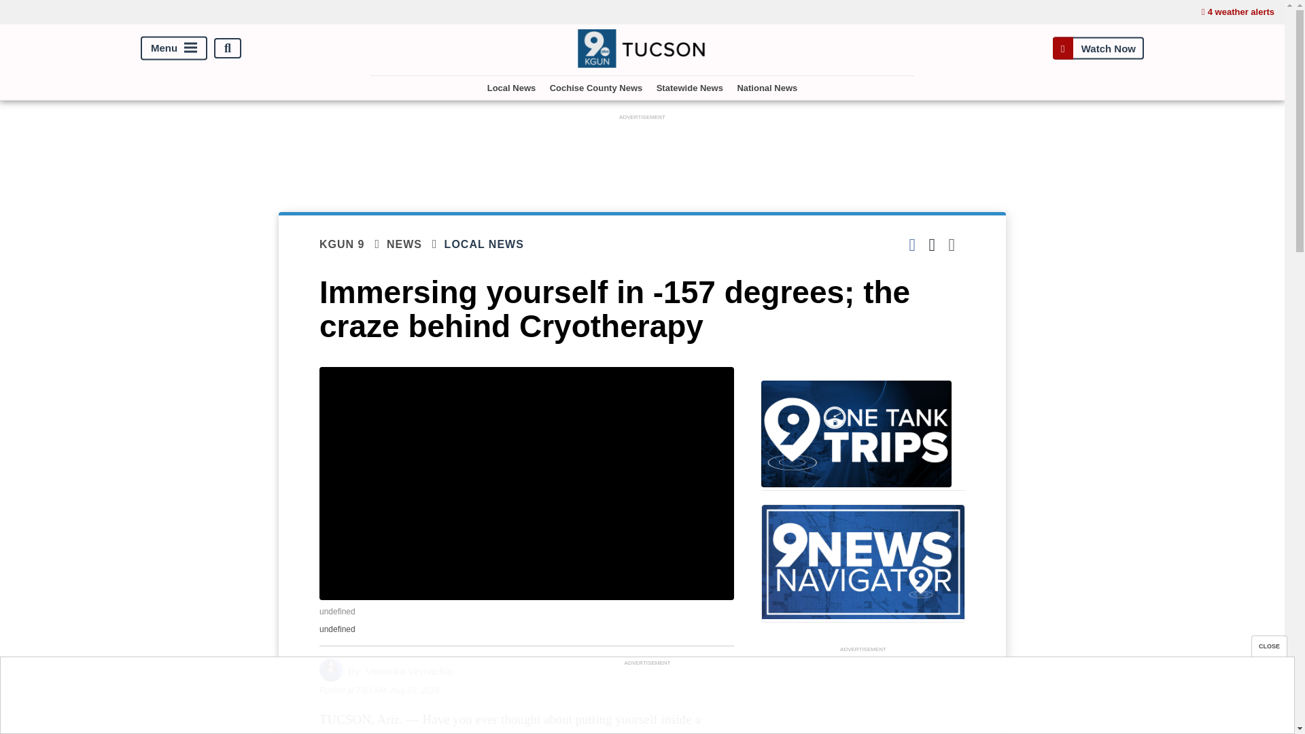 This screenshot has height=734, width=1305. What do you see at coordinates (863, 695) in the screenshot?
I see `3rd party ad content` at bounding box center [863, 695].